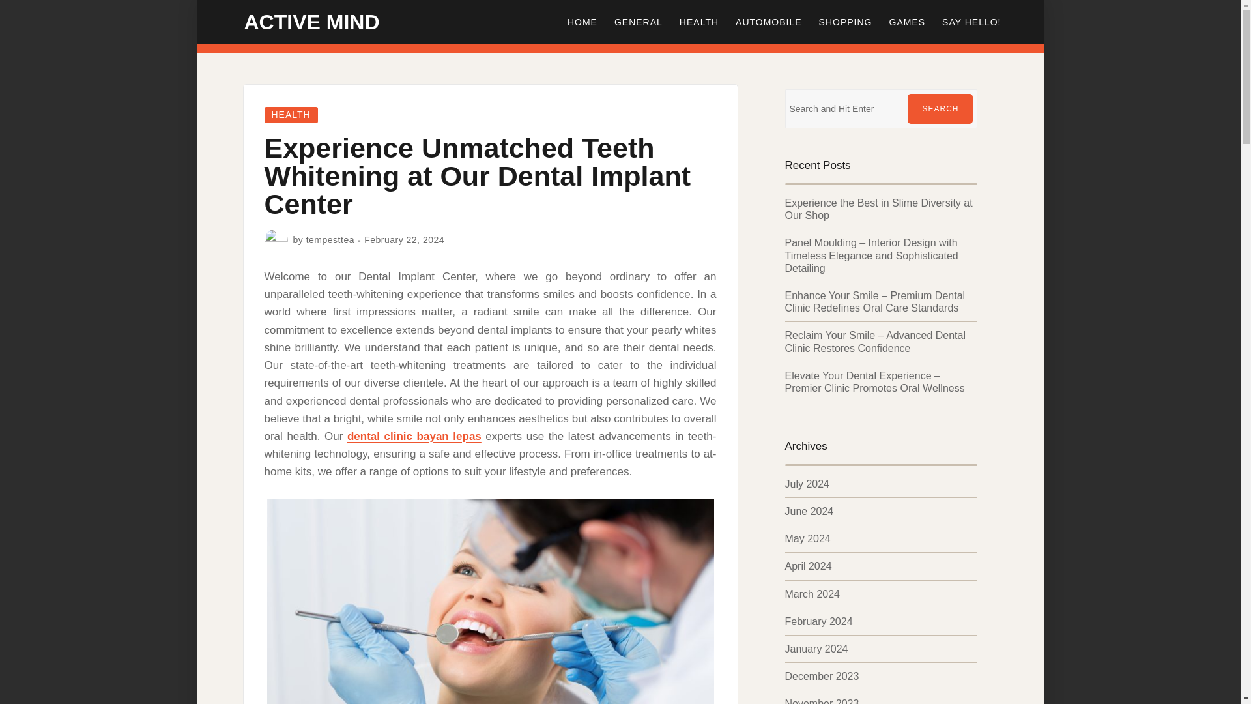  What do you see at coordinates (818, 622) in the screenshot?
I see `February 2024` at bounding box center [818, 622].